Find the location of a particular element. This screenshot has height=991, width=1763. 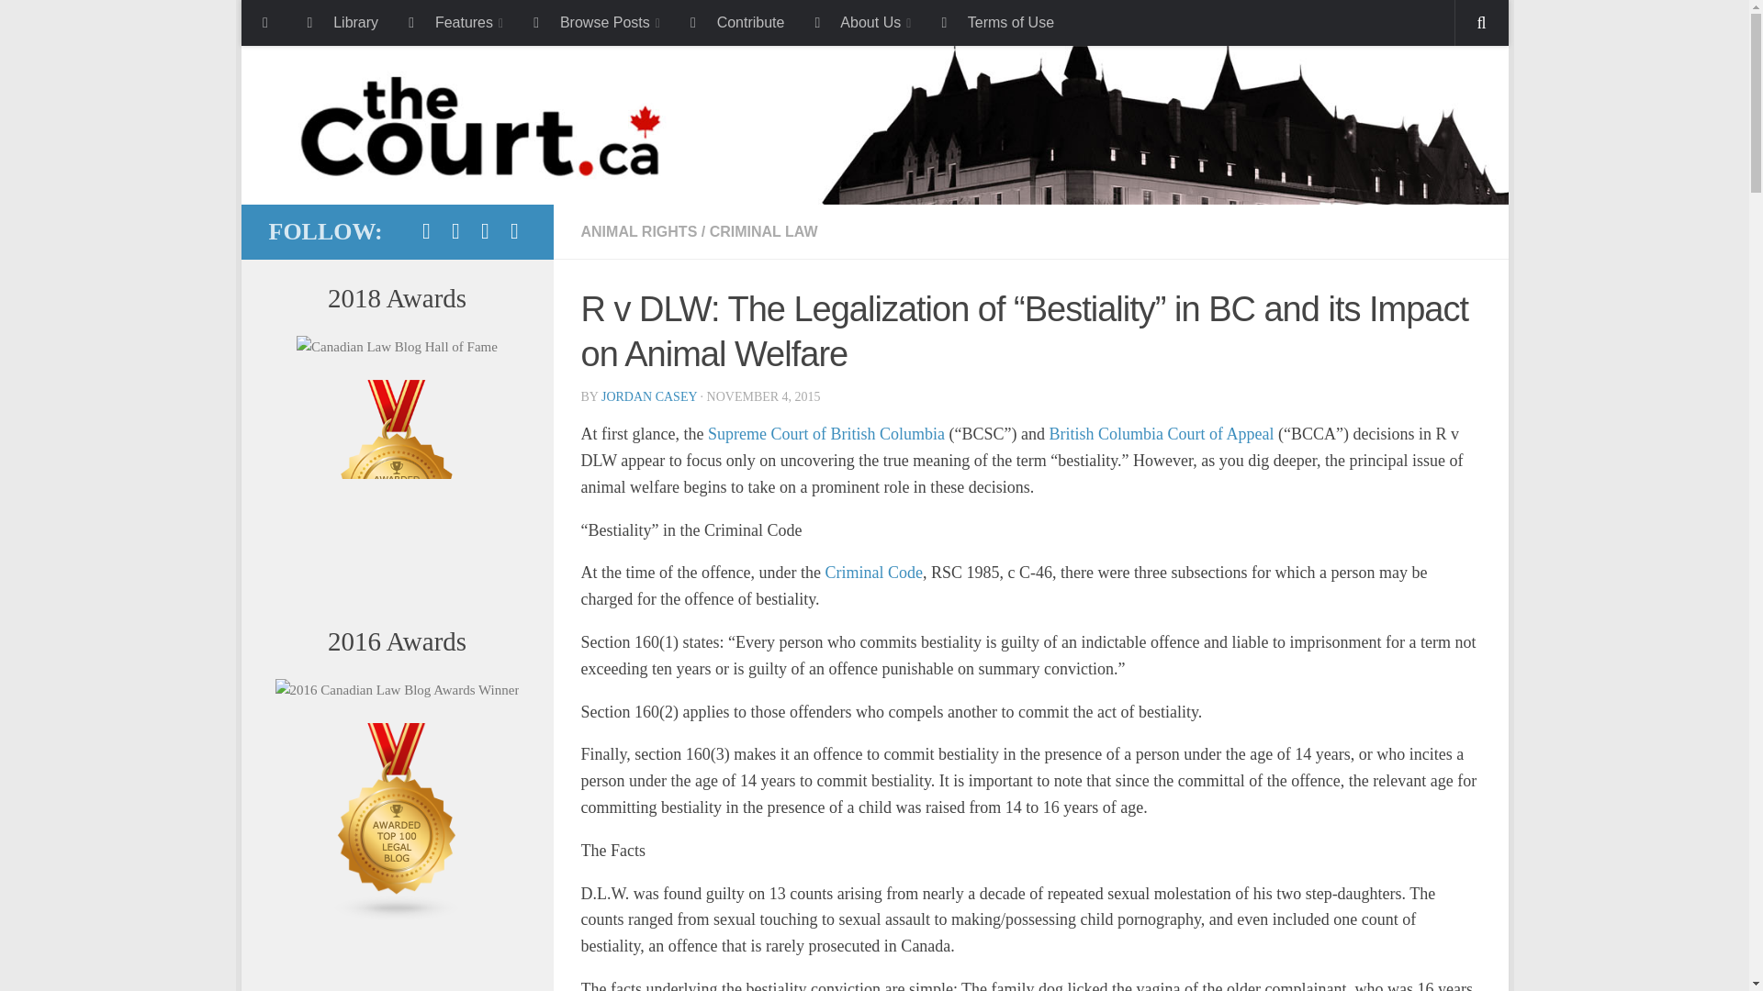

Criminal Code is located at coordinates (874, 573).